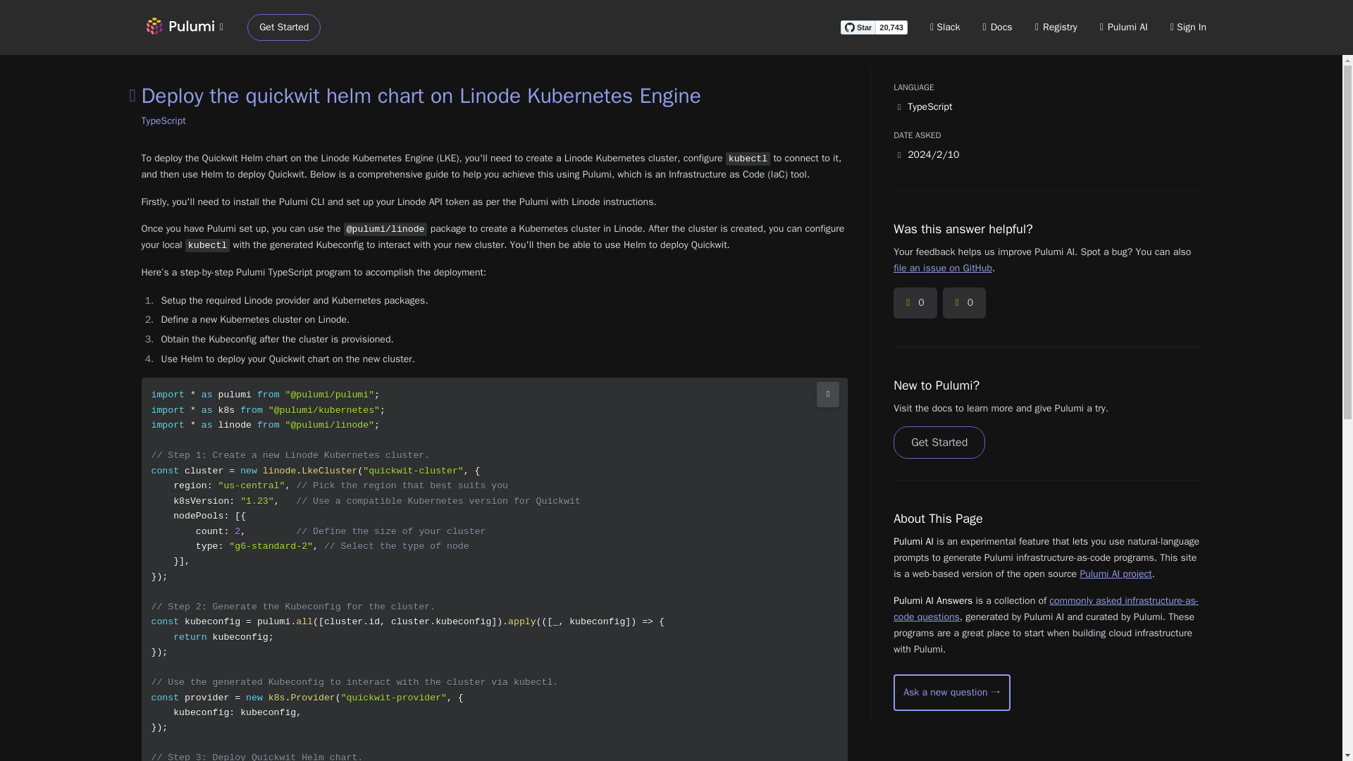 The height and width of the screenshot is (761, 1353). I want to click on Slack, so click(946, 27).